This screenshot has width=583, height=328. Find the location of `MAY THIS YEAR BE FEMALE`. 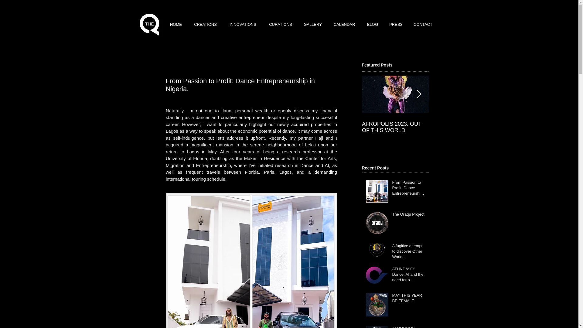

MAY THIS YEAR BE FEMALE is located at coordinates (409, 299).